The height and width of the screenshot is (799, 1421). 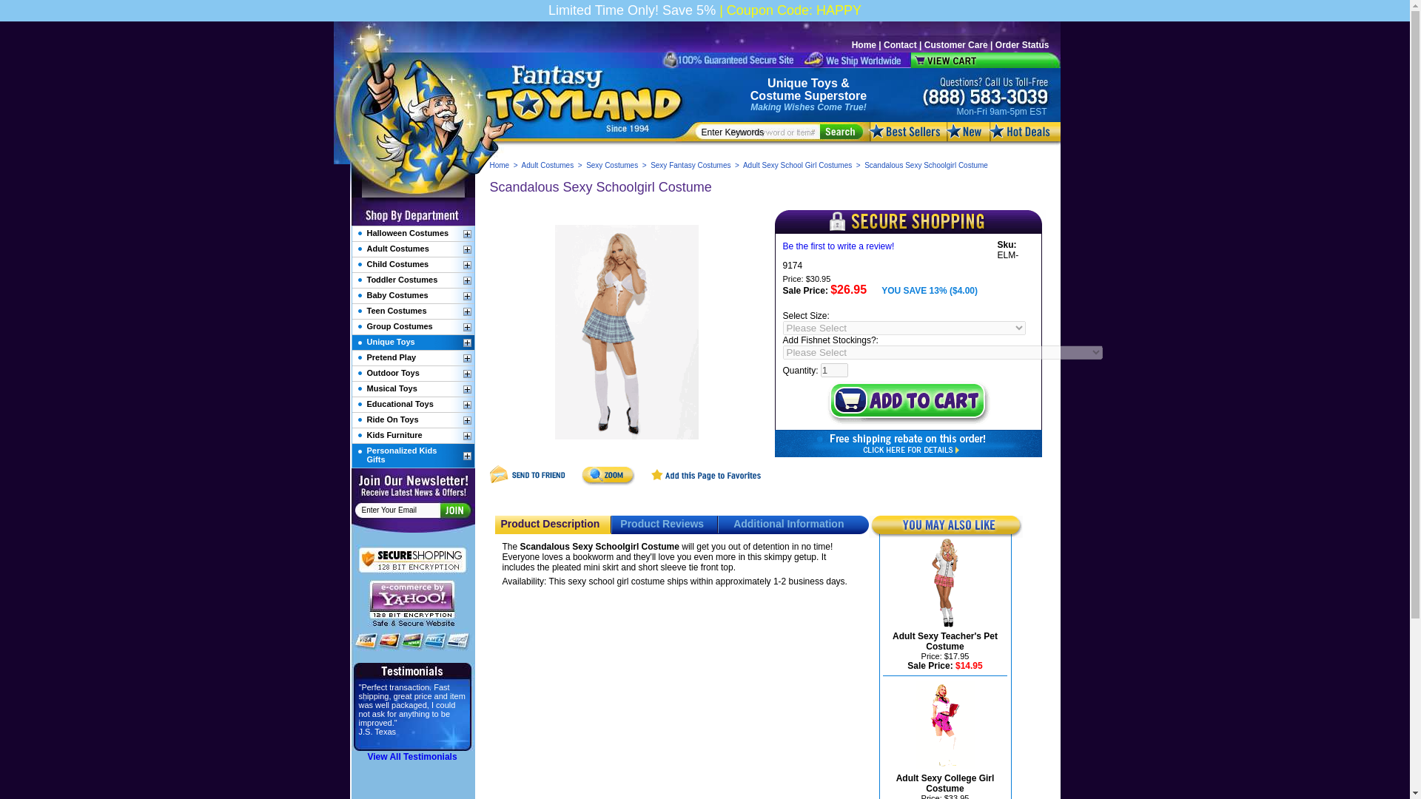 I want to click on bookmark this page, so click(x=706, y=482).